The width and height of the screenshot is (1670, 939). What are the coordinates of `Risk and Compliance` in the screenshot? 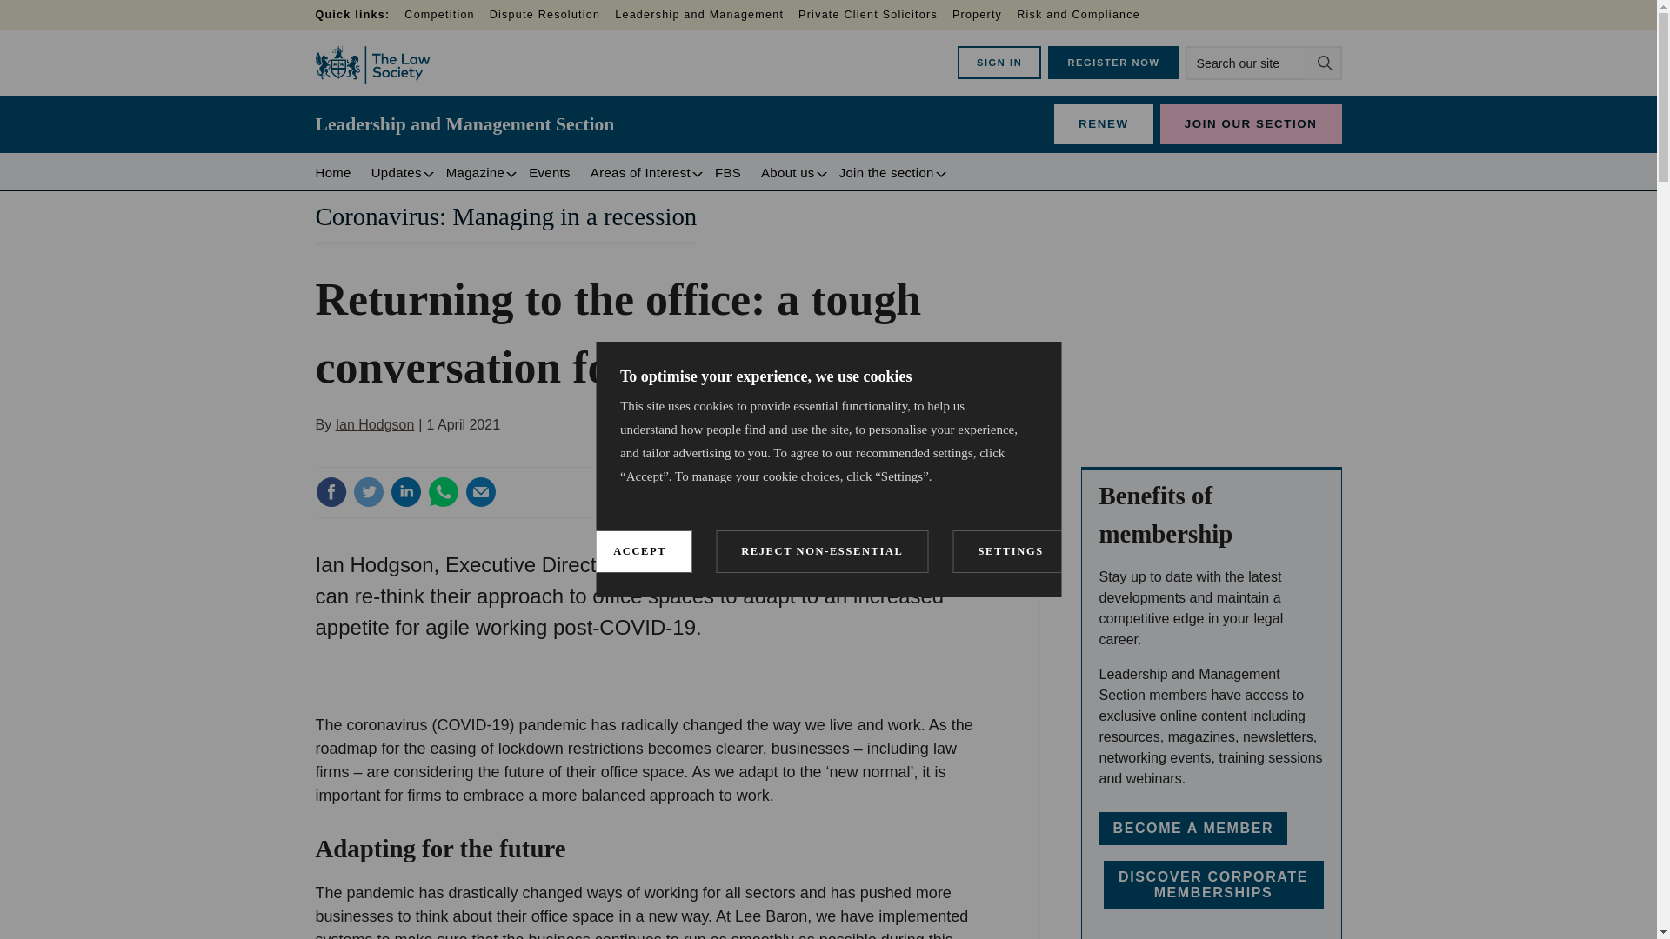 It's located at (1085, 16).